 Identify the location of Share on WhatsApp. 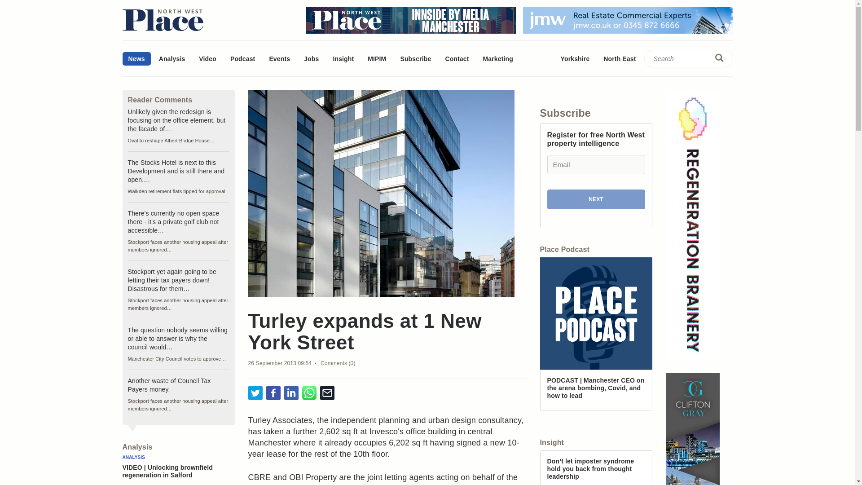
(309, 393).